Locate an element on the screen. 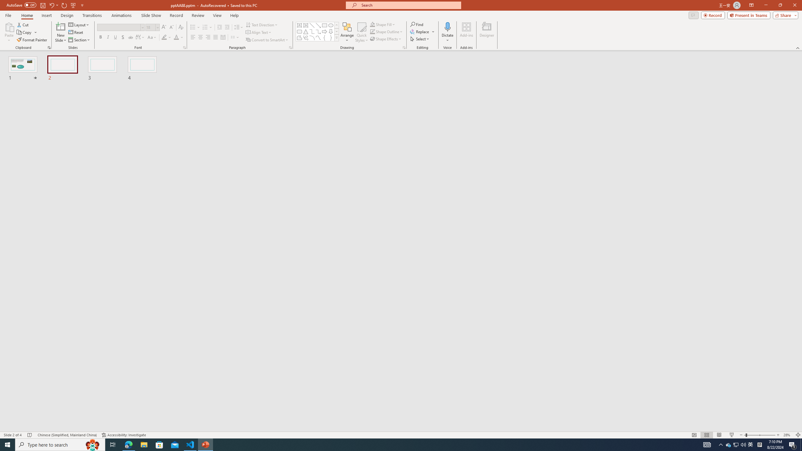 This screenshot has width=802, height=451. Reset is located at coordinates (76, 33).